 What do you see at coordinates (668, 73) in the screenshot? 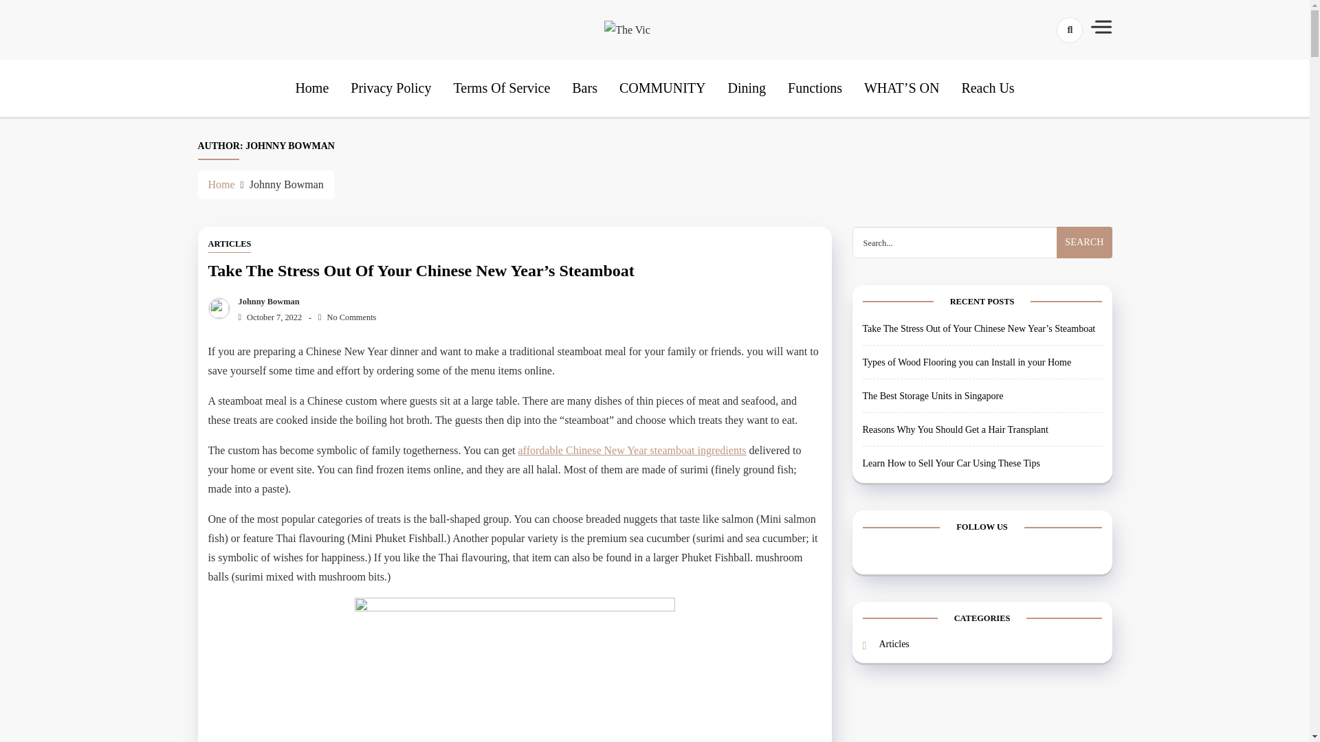
I see `The Vic` at bounding box center [668, 73].